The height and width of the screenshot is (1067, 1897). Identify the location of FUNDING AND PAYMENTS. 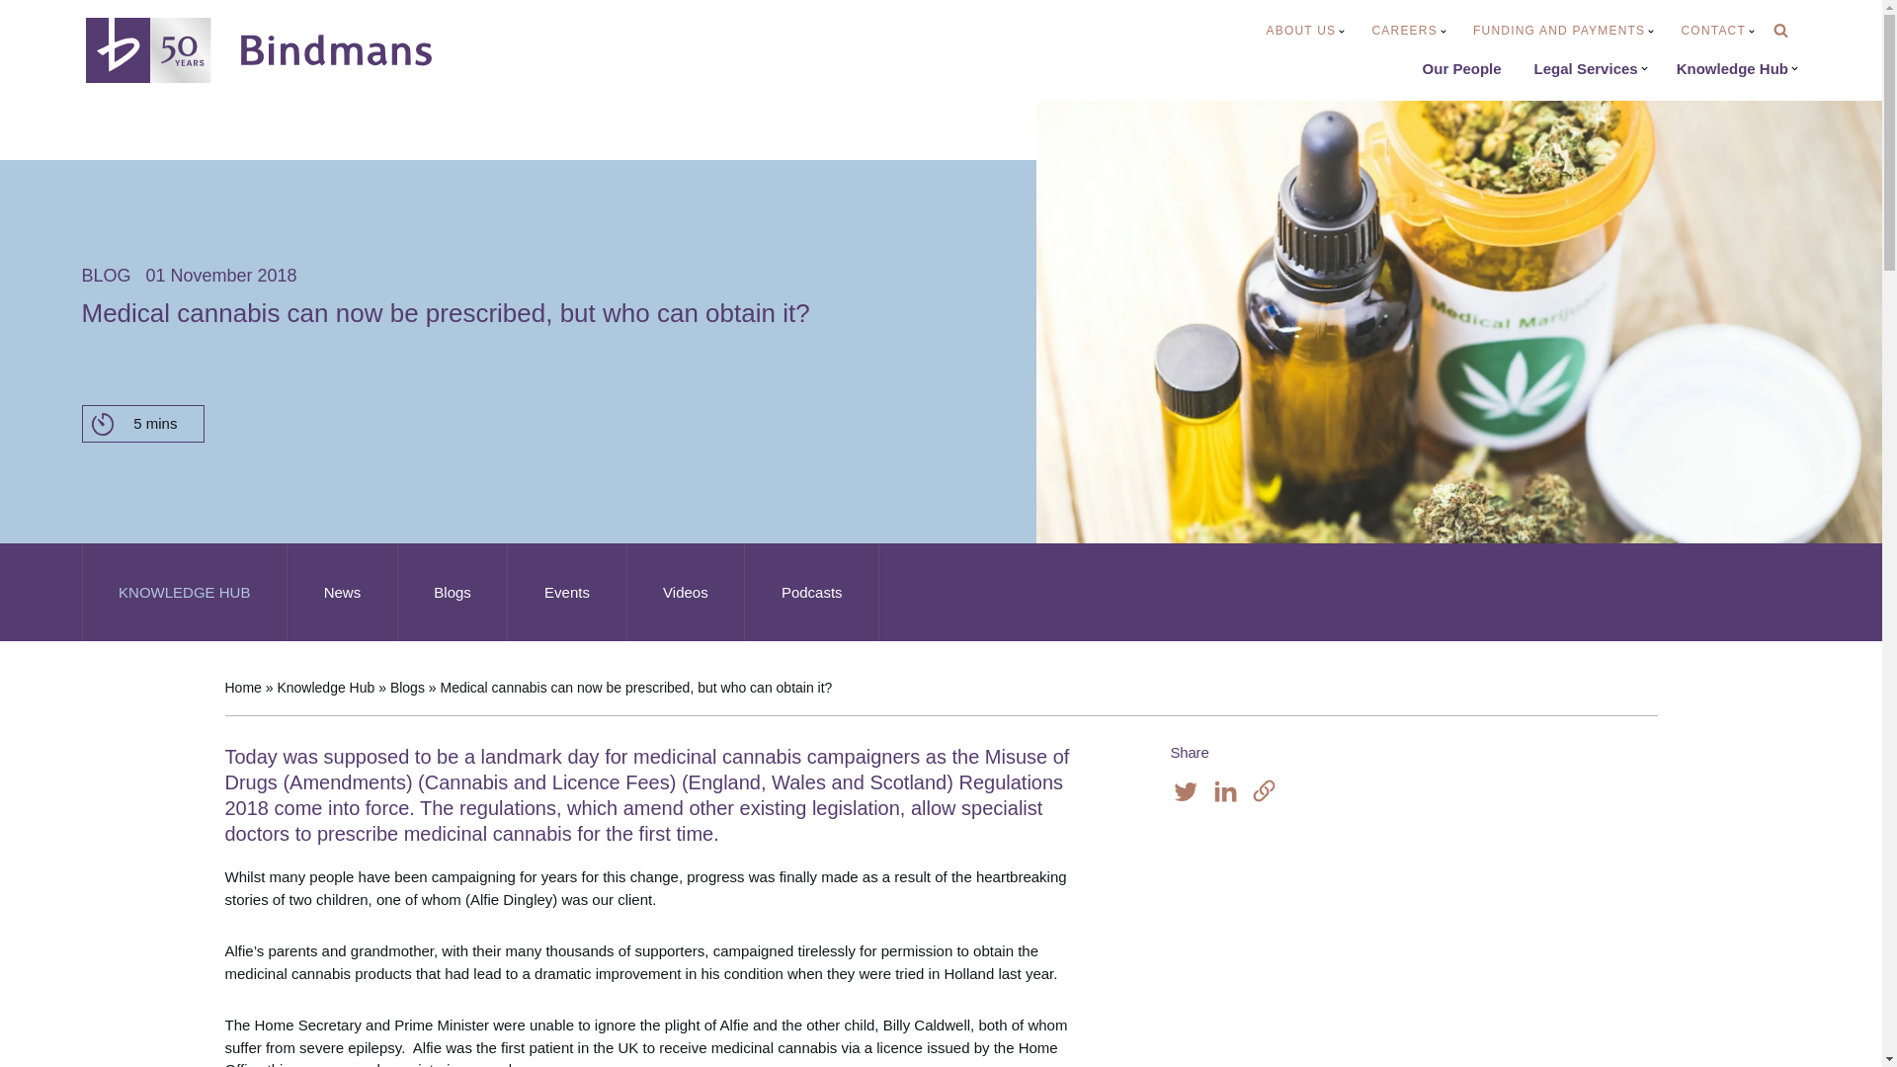
(1563, 32).